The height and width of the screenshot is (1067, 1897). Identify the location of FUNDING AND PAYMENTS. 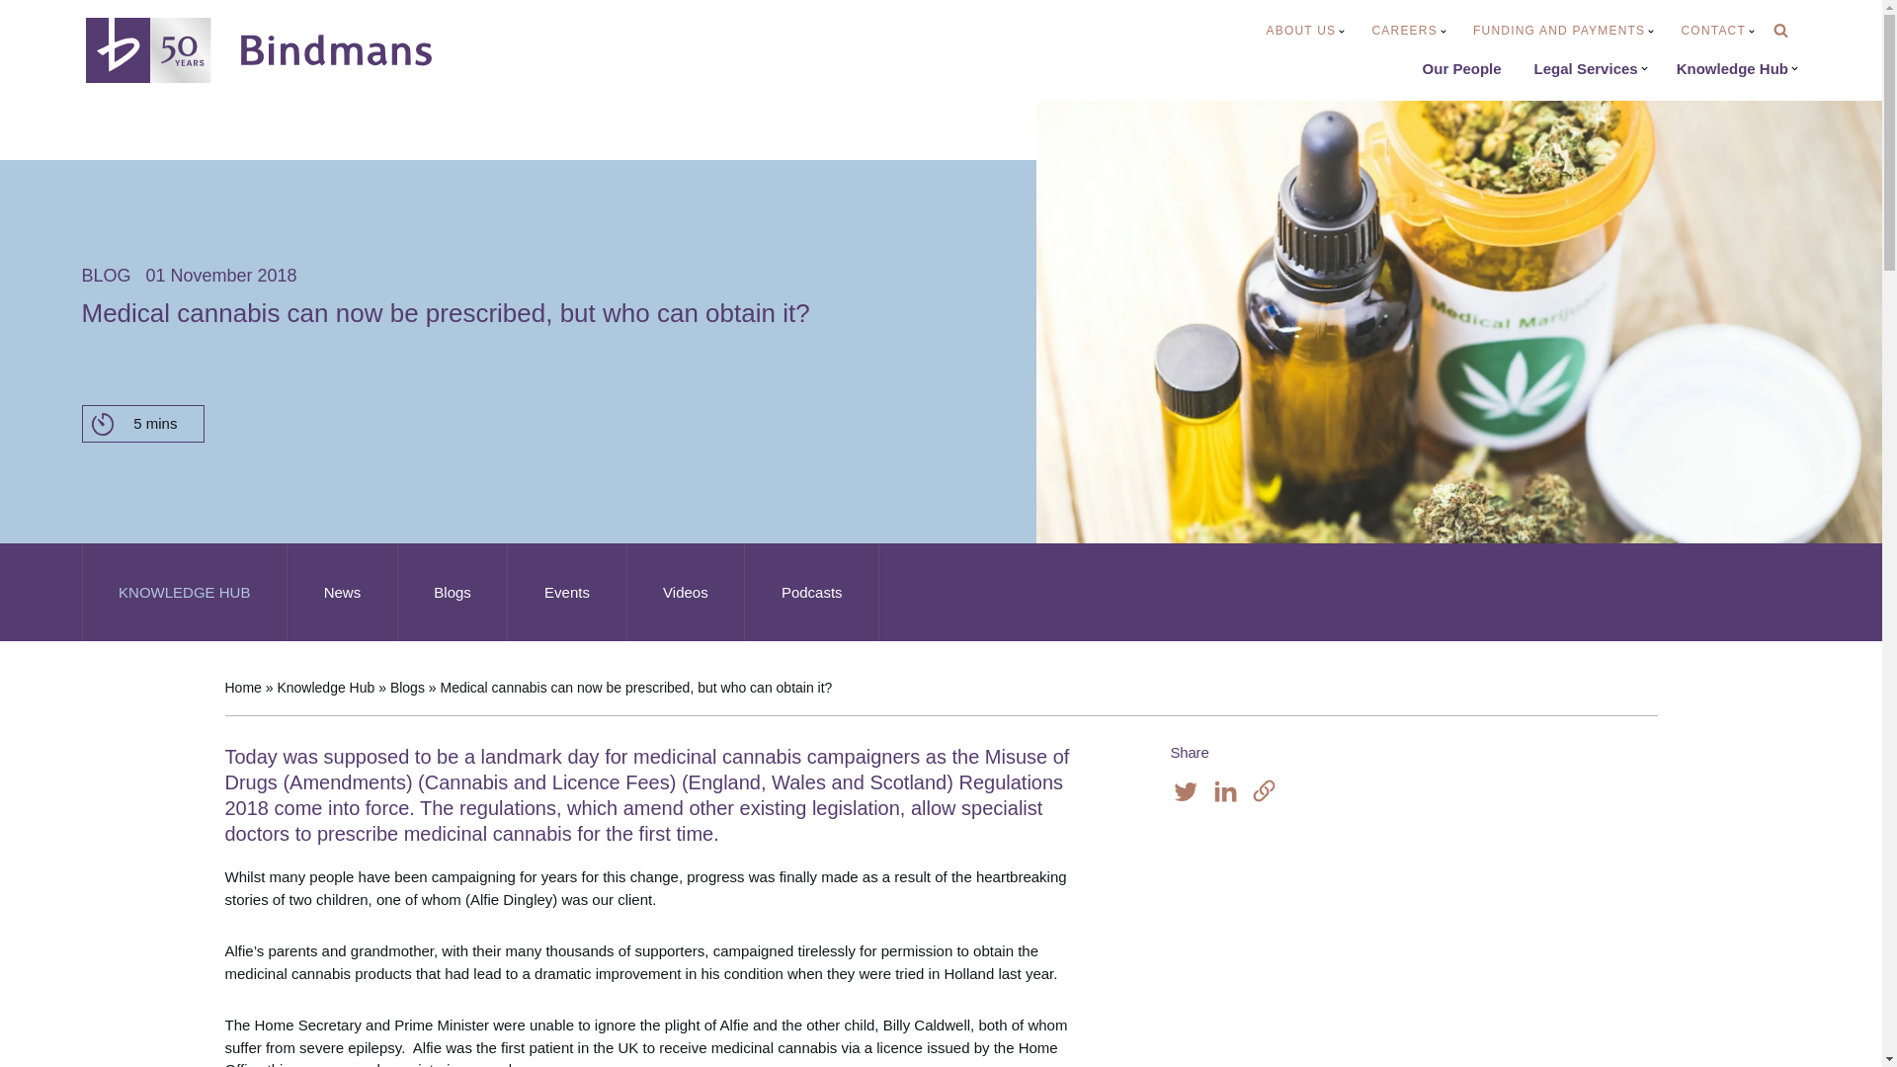
(1563, 32).